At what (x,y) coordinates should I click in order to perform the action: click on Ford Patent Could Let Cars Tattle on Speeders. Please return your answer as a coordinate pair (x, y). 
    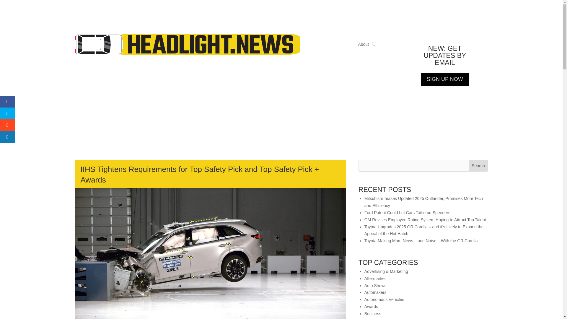
    Looking at the image, I should click on (407, 212).